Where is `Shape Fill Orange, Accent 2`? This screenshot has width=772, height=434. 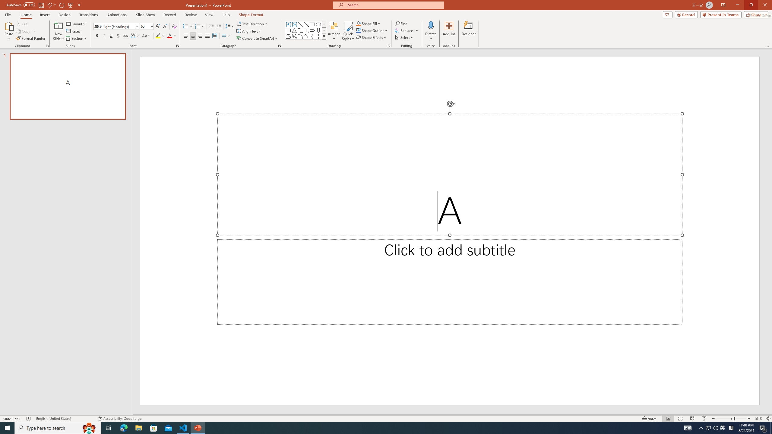
Shape Fill Orange, Accent 2 is located at coordinates (358, 24).